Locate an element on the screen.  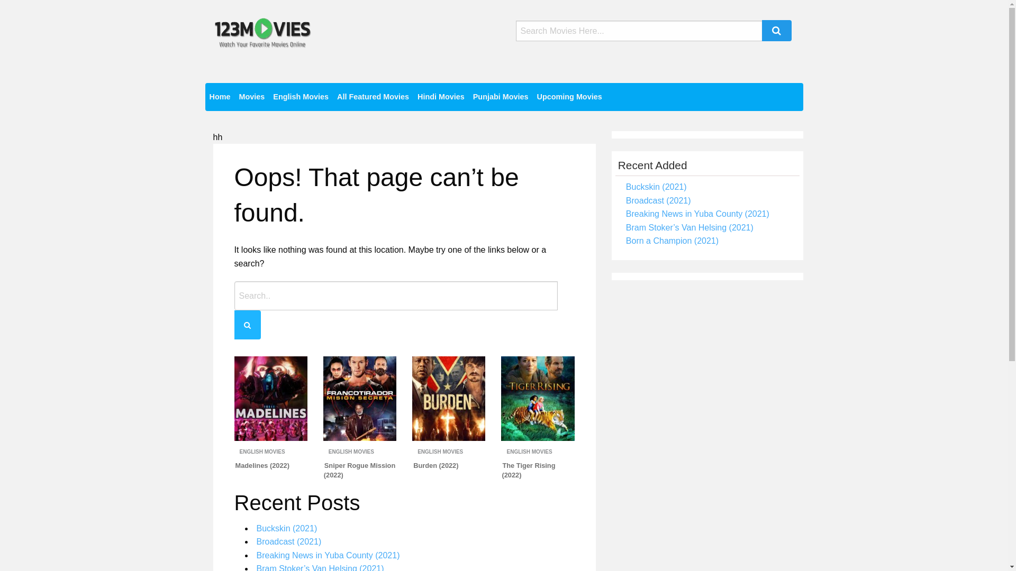
Movies is located at coordinates (252, 97).